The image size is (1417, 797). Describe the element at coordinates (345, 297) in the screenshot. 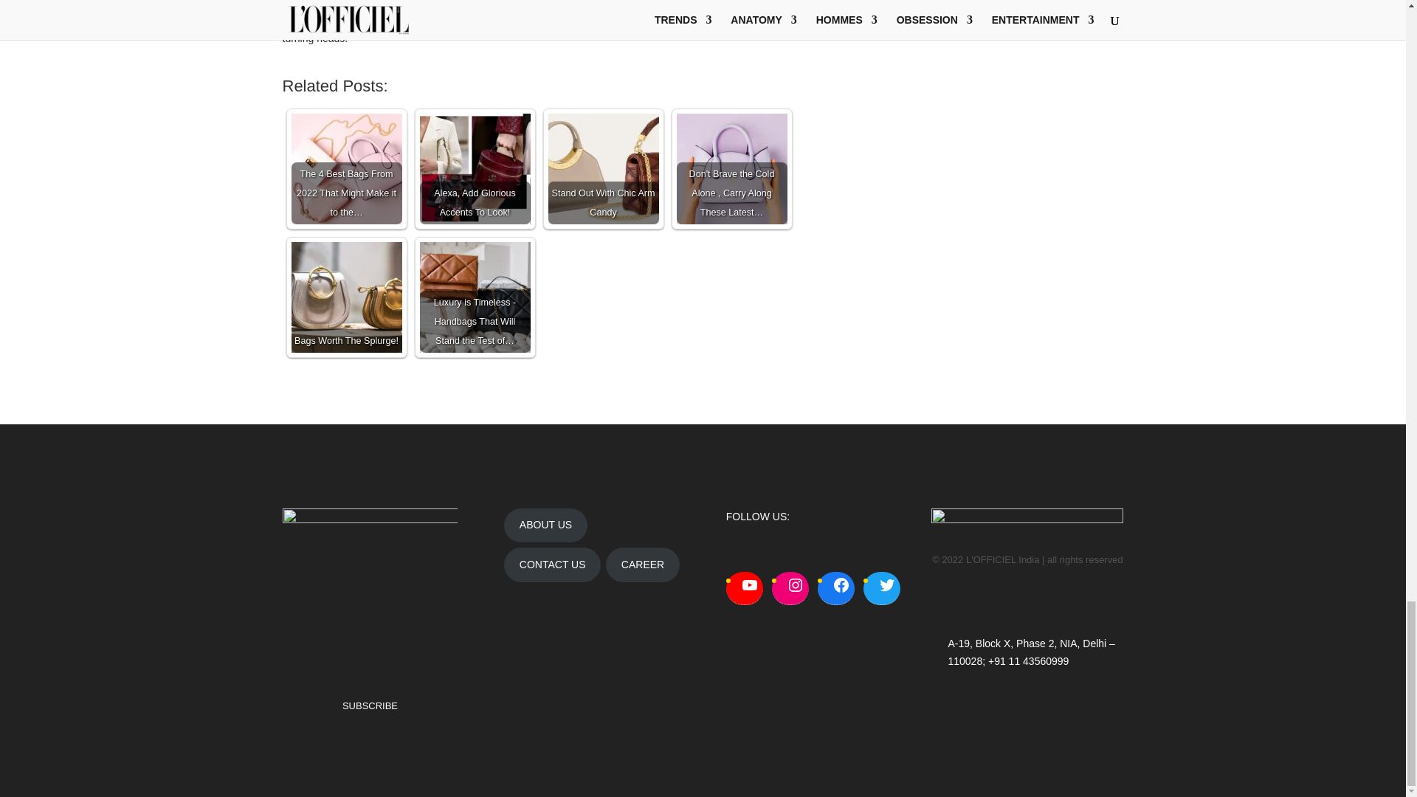

I see `Bags Worth The Splurge!` at that location.